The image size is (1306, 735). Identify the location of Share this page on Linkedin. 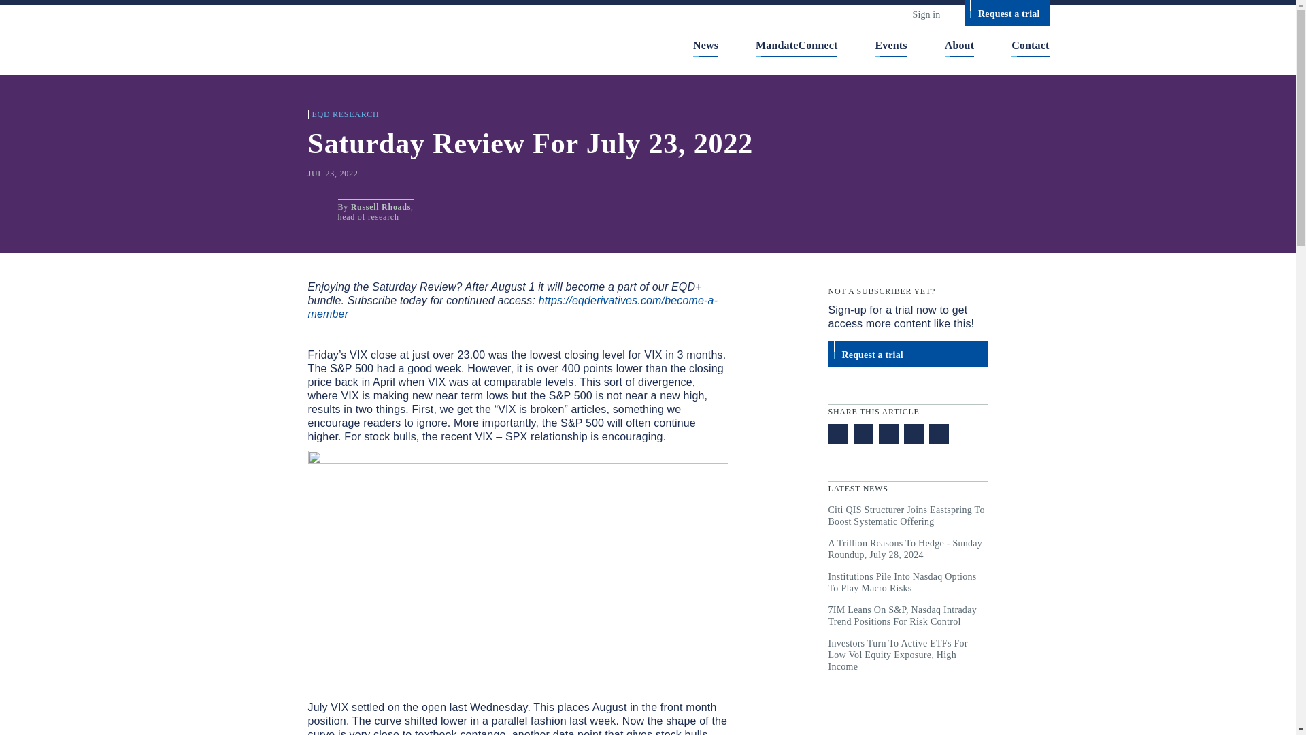
(888, 434).